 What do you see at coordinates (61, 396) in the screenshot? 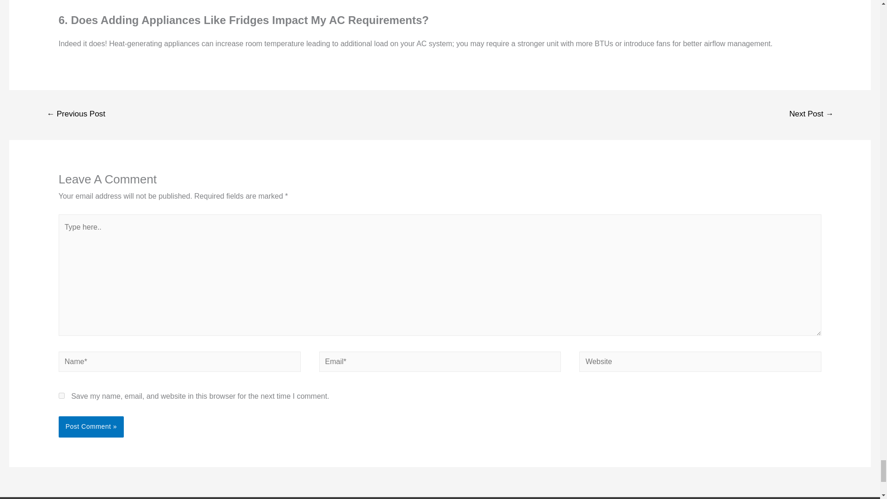
I see `yes` at bounding box center [61, 396].